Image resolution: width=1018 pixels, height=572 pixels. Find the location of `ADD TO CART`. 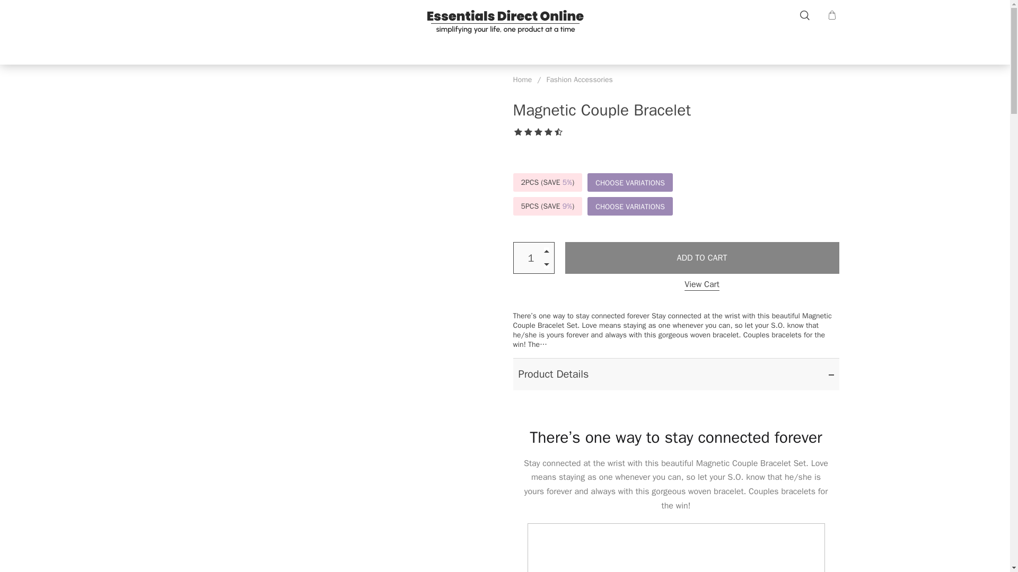

ADD TO CART is located at coordinates (702, 257).